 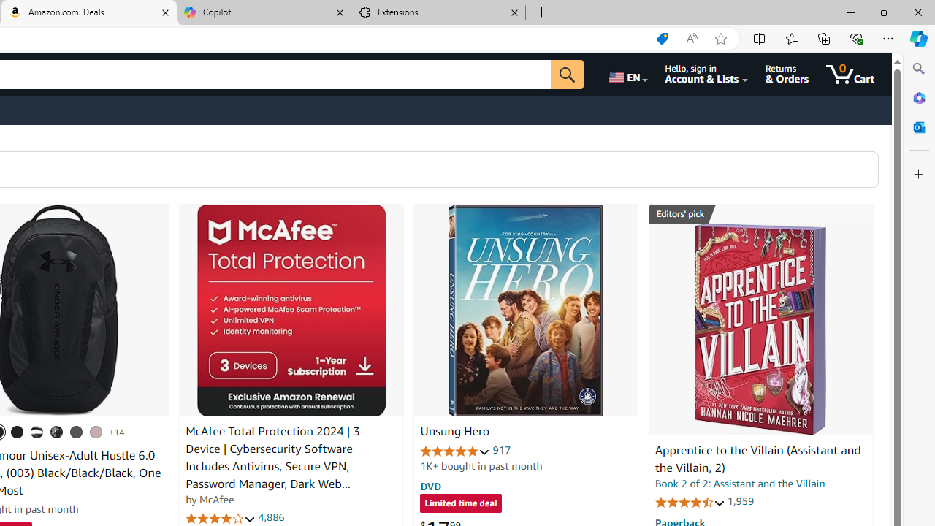 I want to click on 0 items in cart, so click(x=850, y=75).